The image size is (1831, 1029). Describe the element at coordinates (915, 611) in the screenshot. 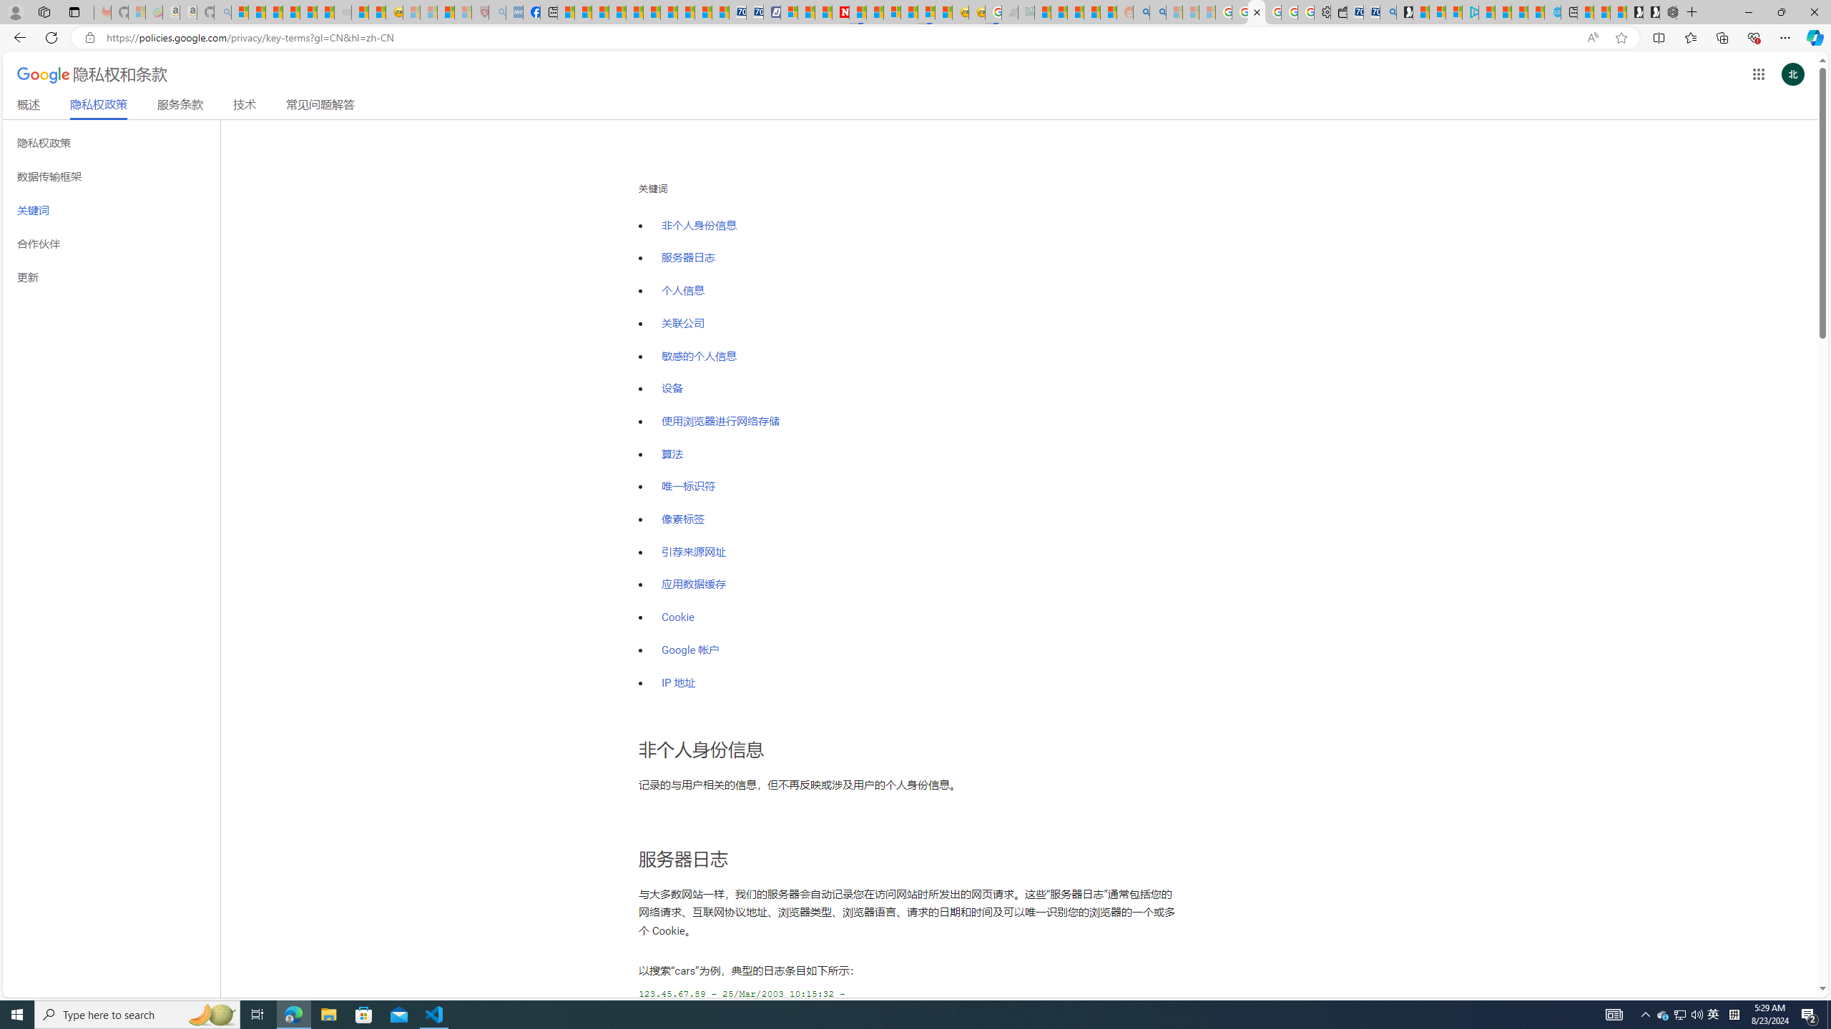

I see `Cookie` at that location.